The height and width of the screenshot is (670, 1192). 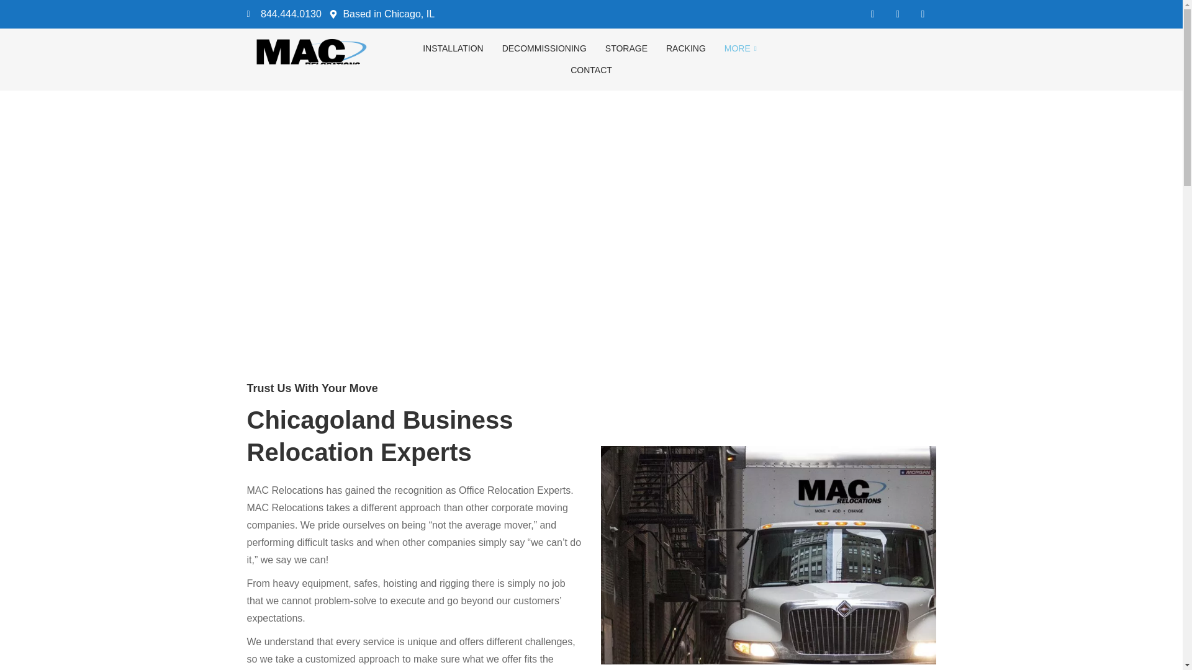 I want to click on DECOMMISSIONING, so click(x=544, y=48).